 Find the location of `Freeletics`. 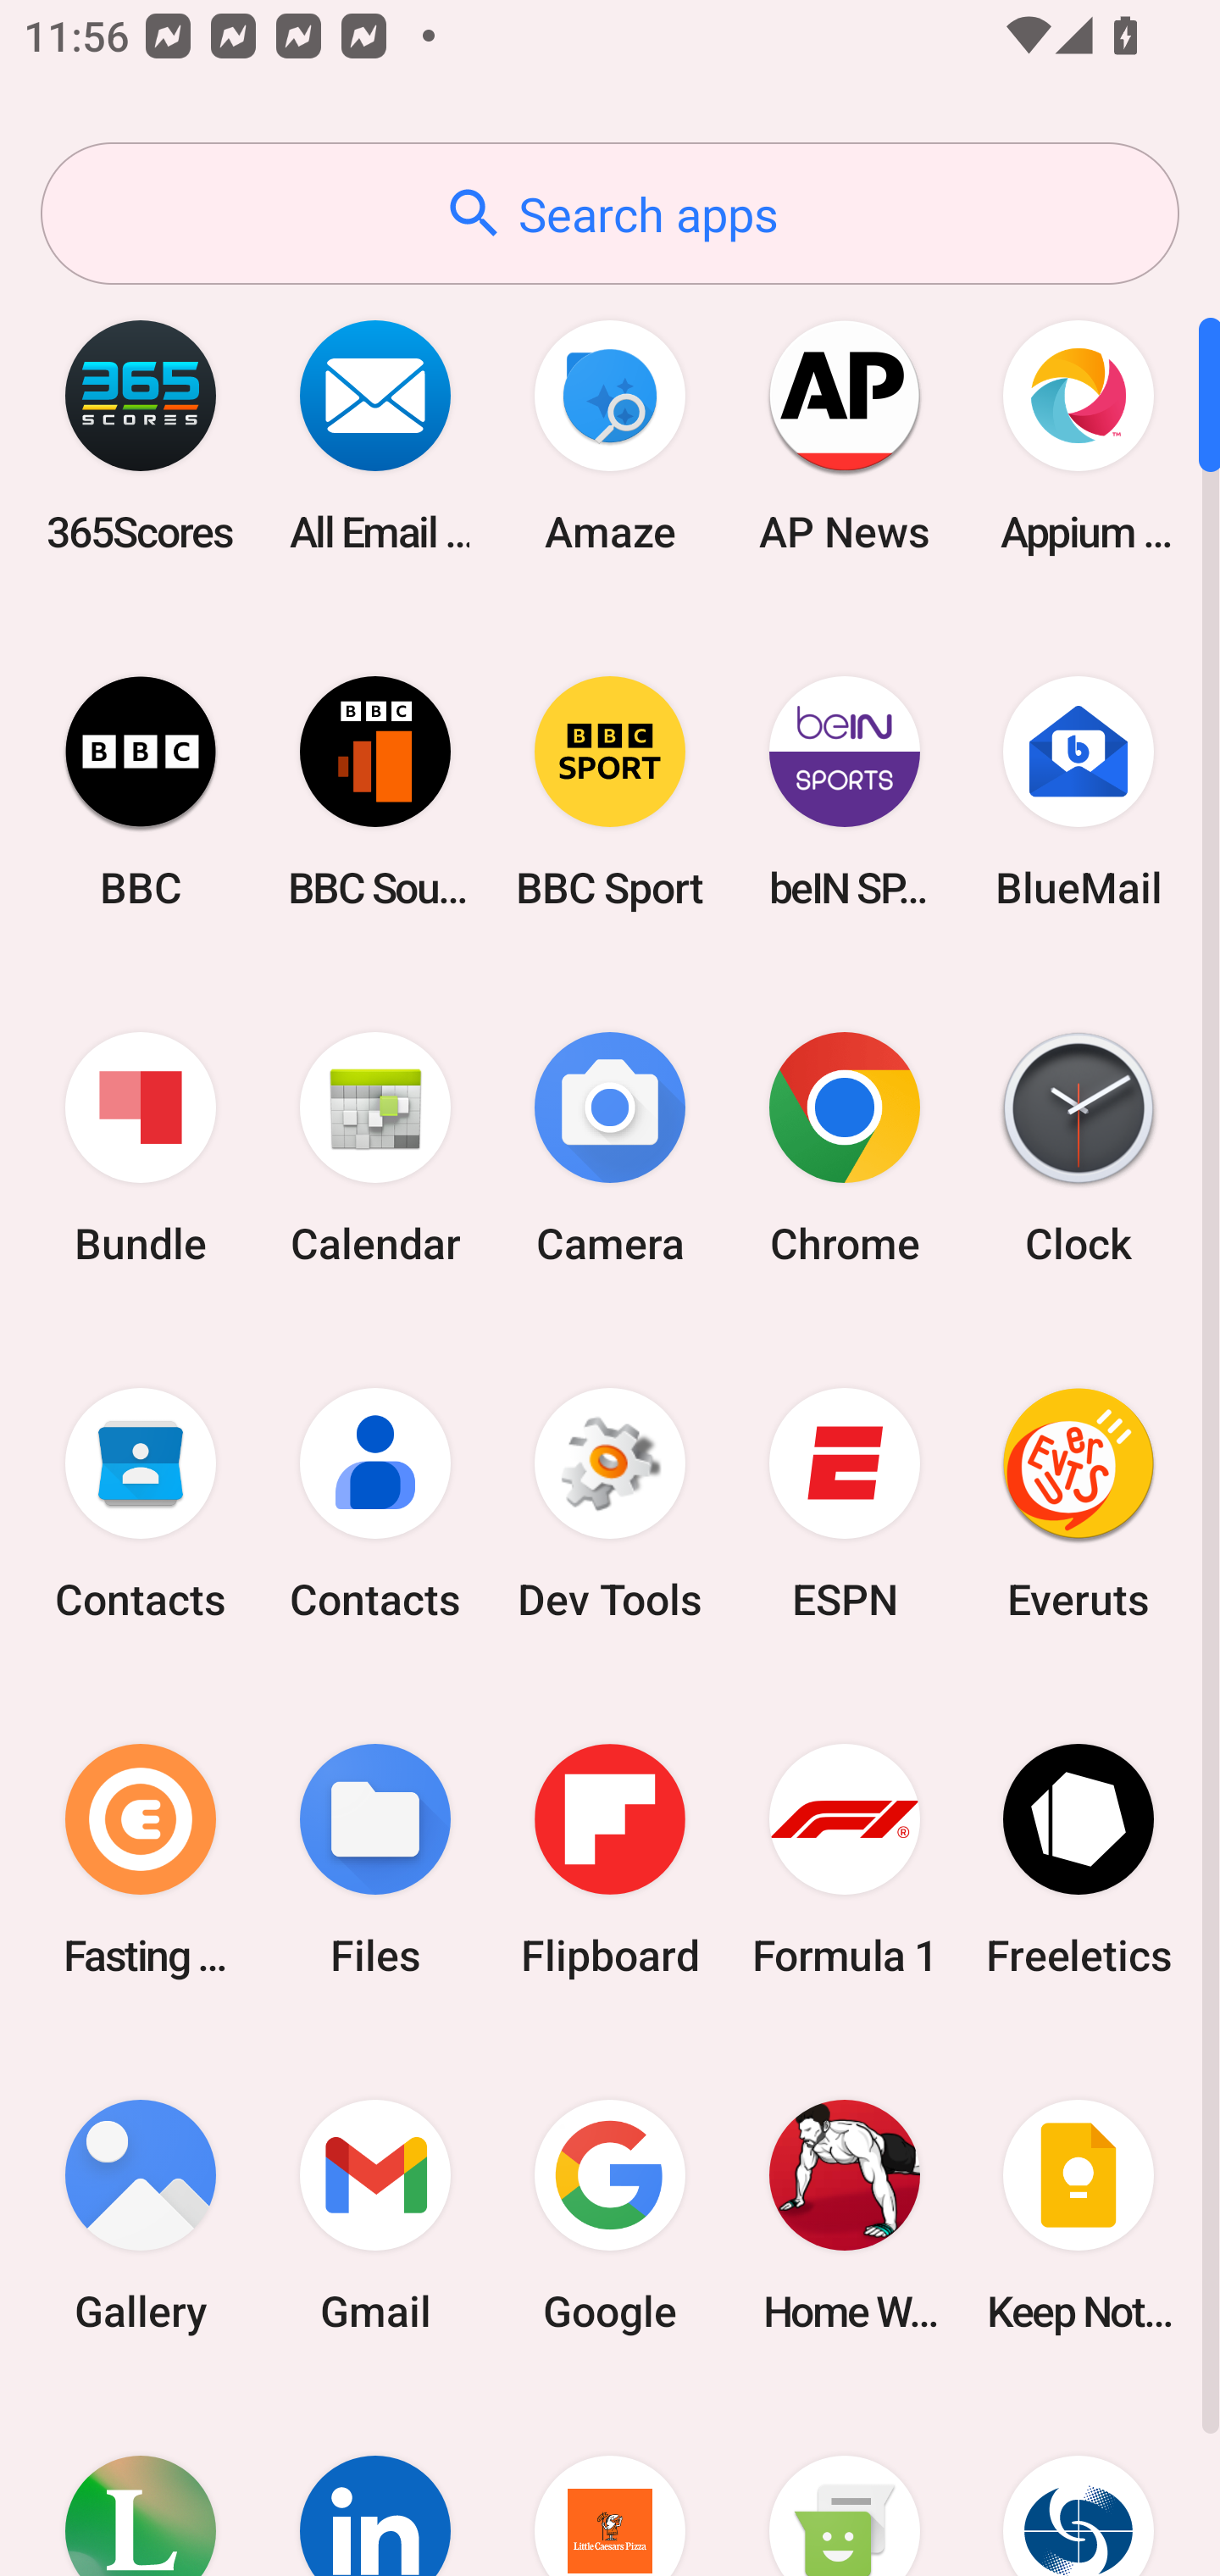

Freeletics is located at coordinates (1079, 1859).